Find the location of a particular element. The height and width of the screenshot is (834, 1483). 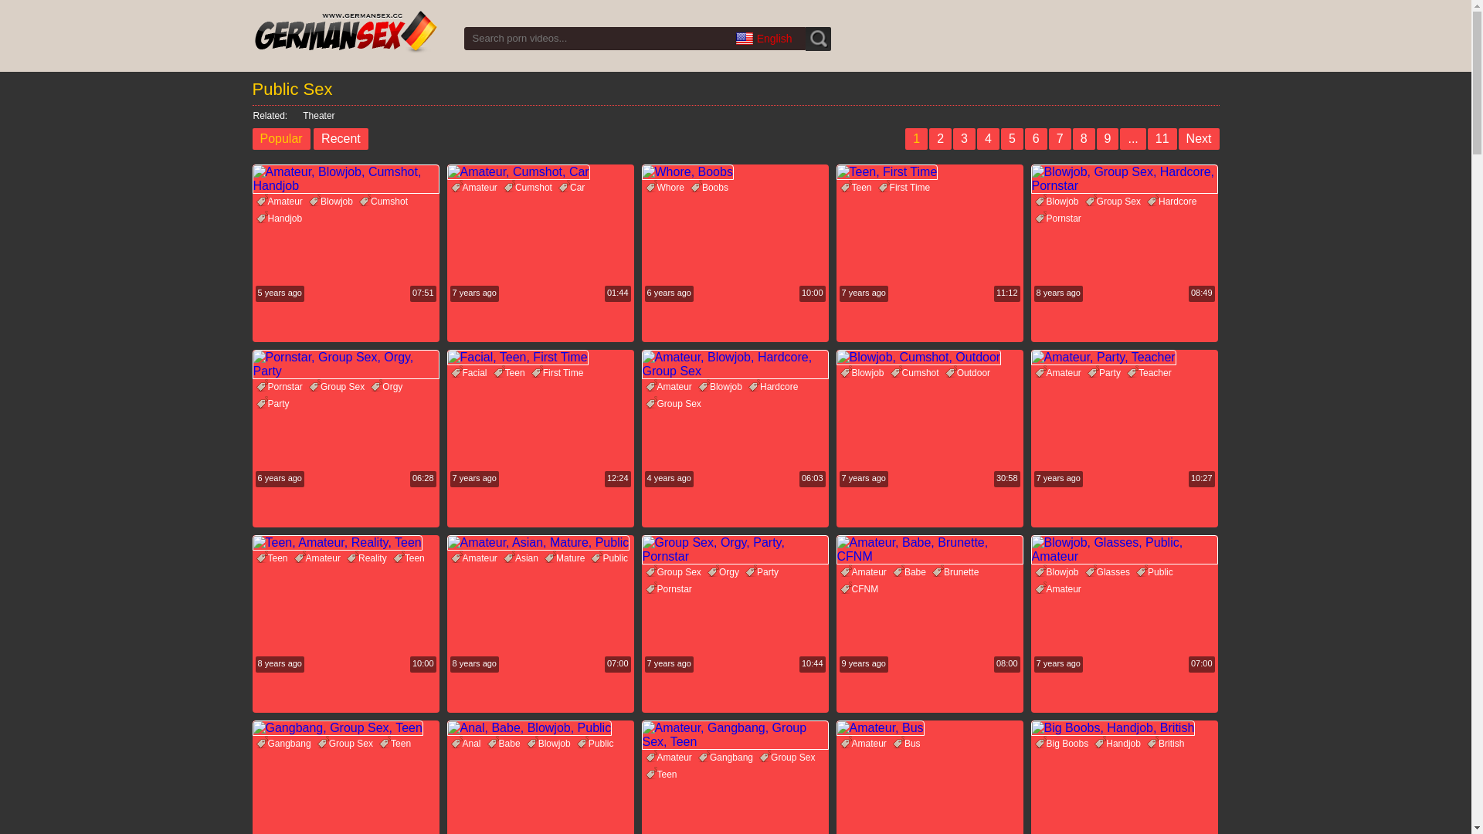

Babe is located at coordinates (911, 572).